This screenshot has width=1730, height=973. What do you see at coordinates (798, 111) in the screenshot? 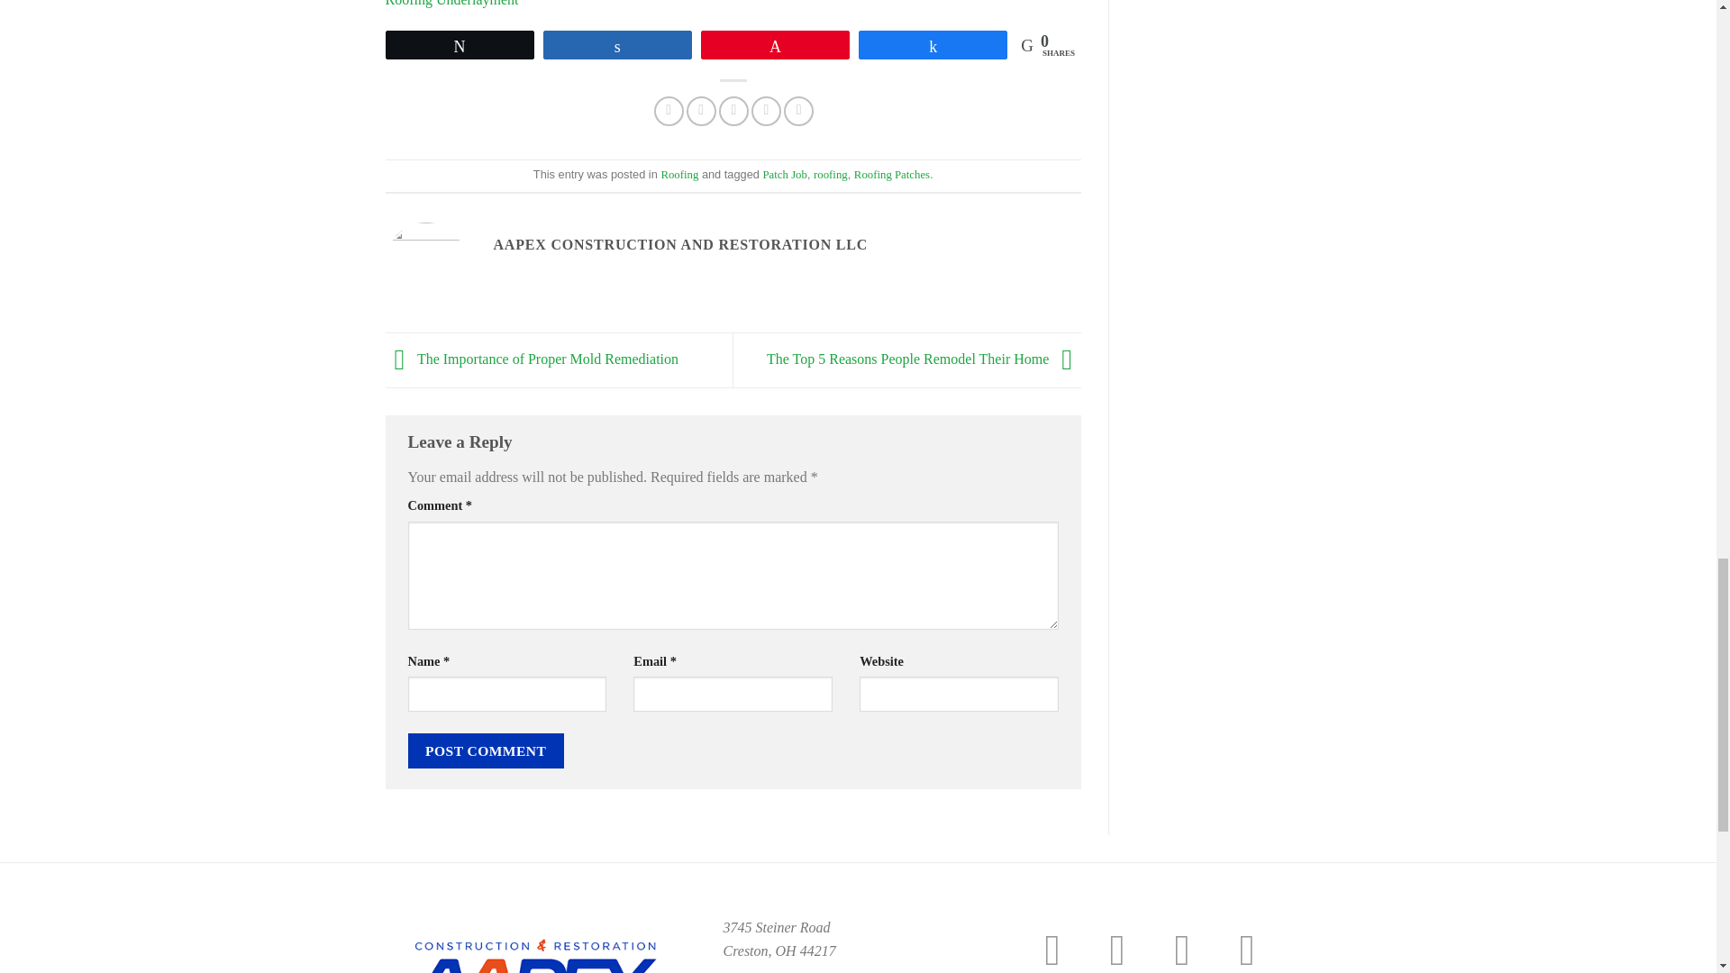
I see `Share on LinkedIn` at bounding box center [798, 111].